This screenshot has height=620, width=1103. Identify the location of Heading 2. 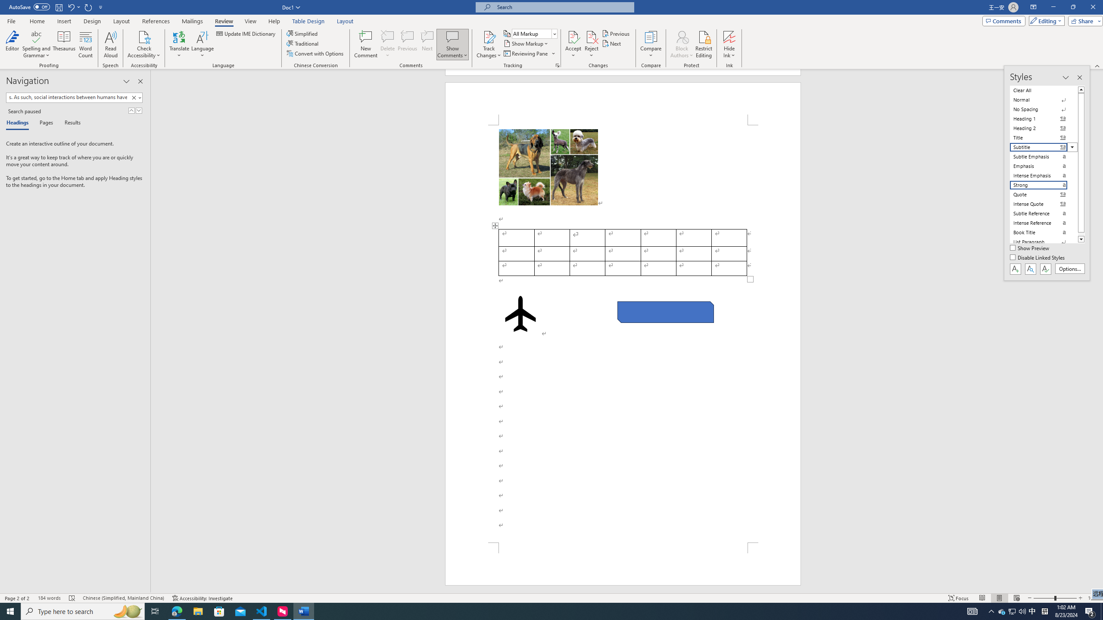
(1044, 128).